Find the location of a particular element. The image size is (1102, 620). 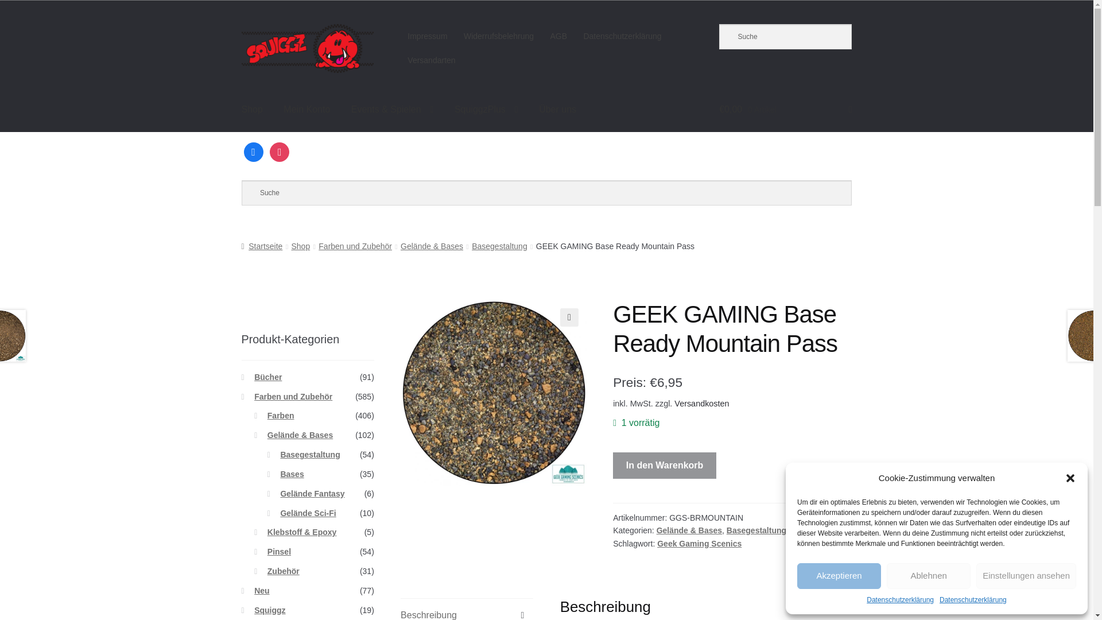

AGB is located at coordinates (558, 36).